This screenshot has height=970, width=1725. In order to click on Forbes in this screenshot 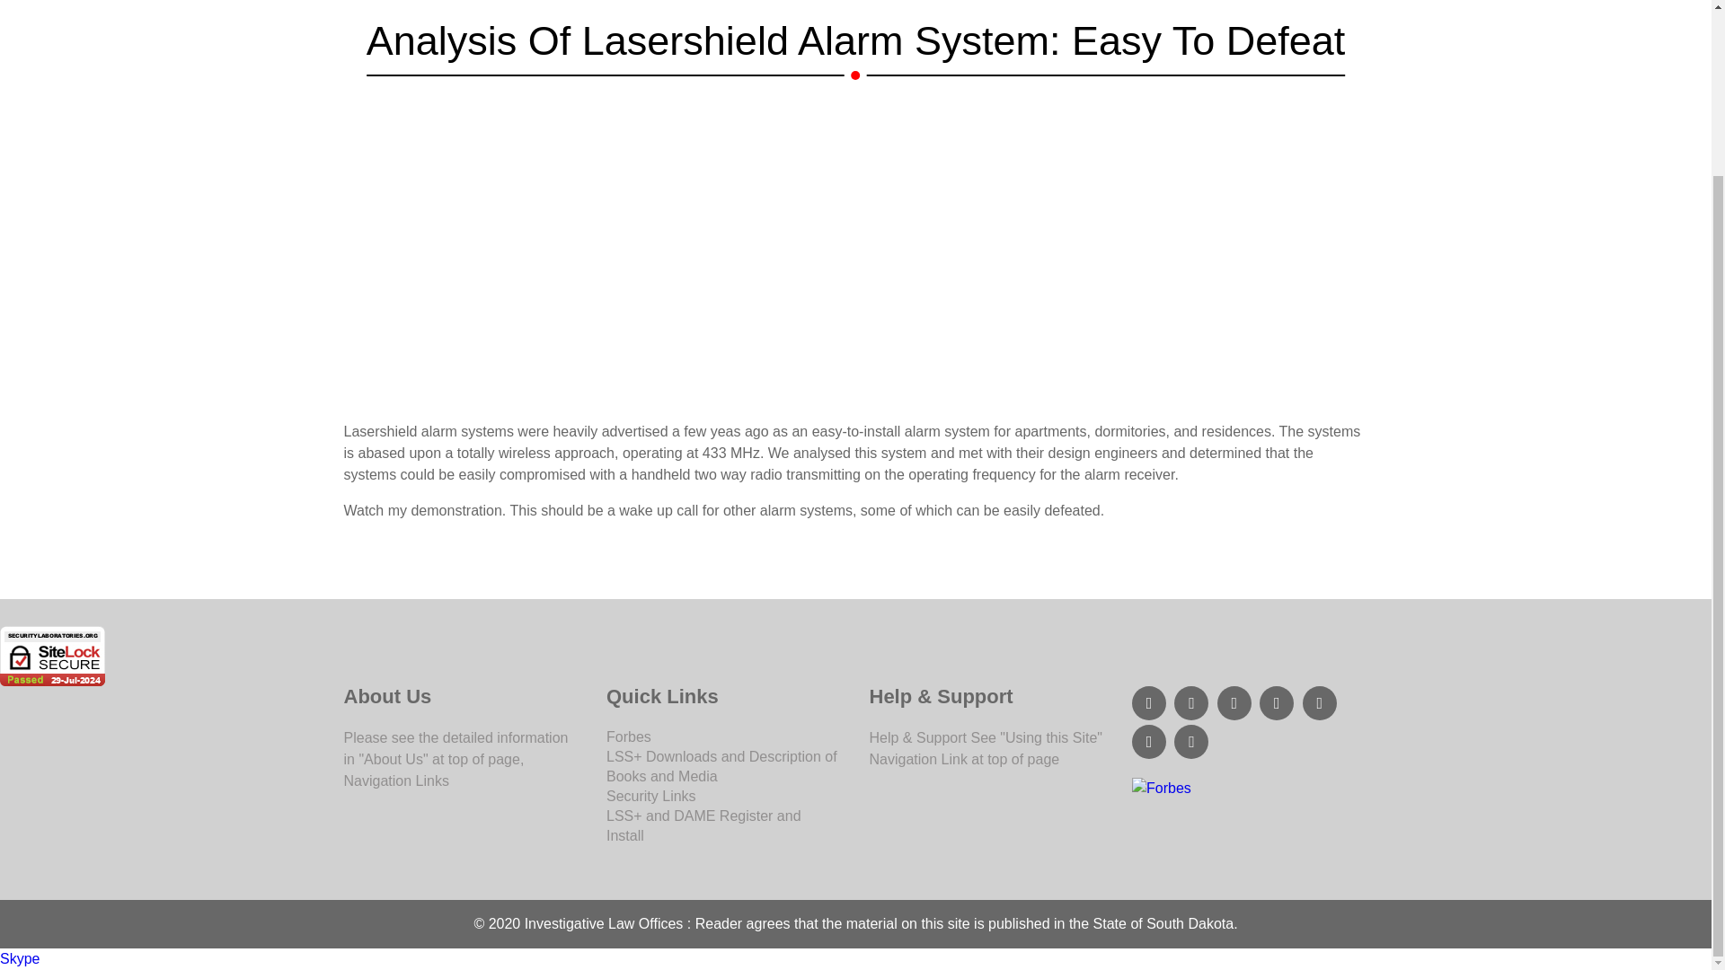, I will do `click(1249, 789)`.